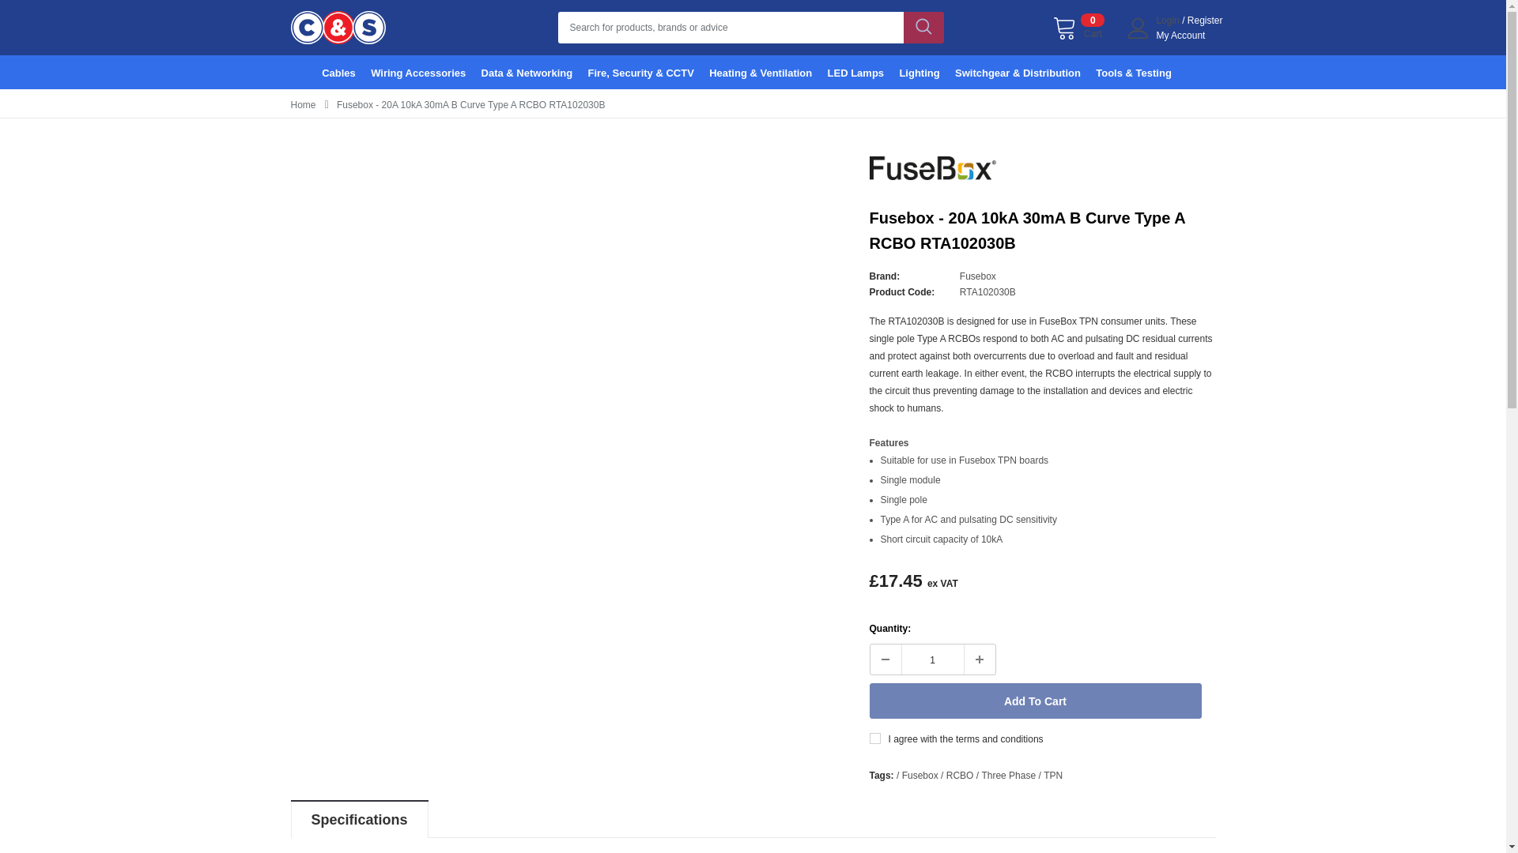 The width and height of the screenshot is (1518, 853). I want to click on Login, so click(1169, 21).